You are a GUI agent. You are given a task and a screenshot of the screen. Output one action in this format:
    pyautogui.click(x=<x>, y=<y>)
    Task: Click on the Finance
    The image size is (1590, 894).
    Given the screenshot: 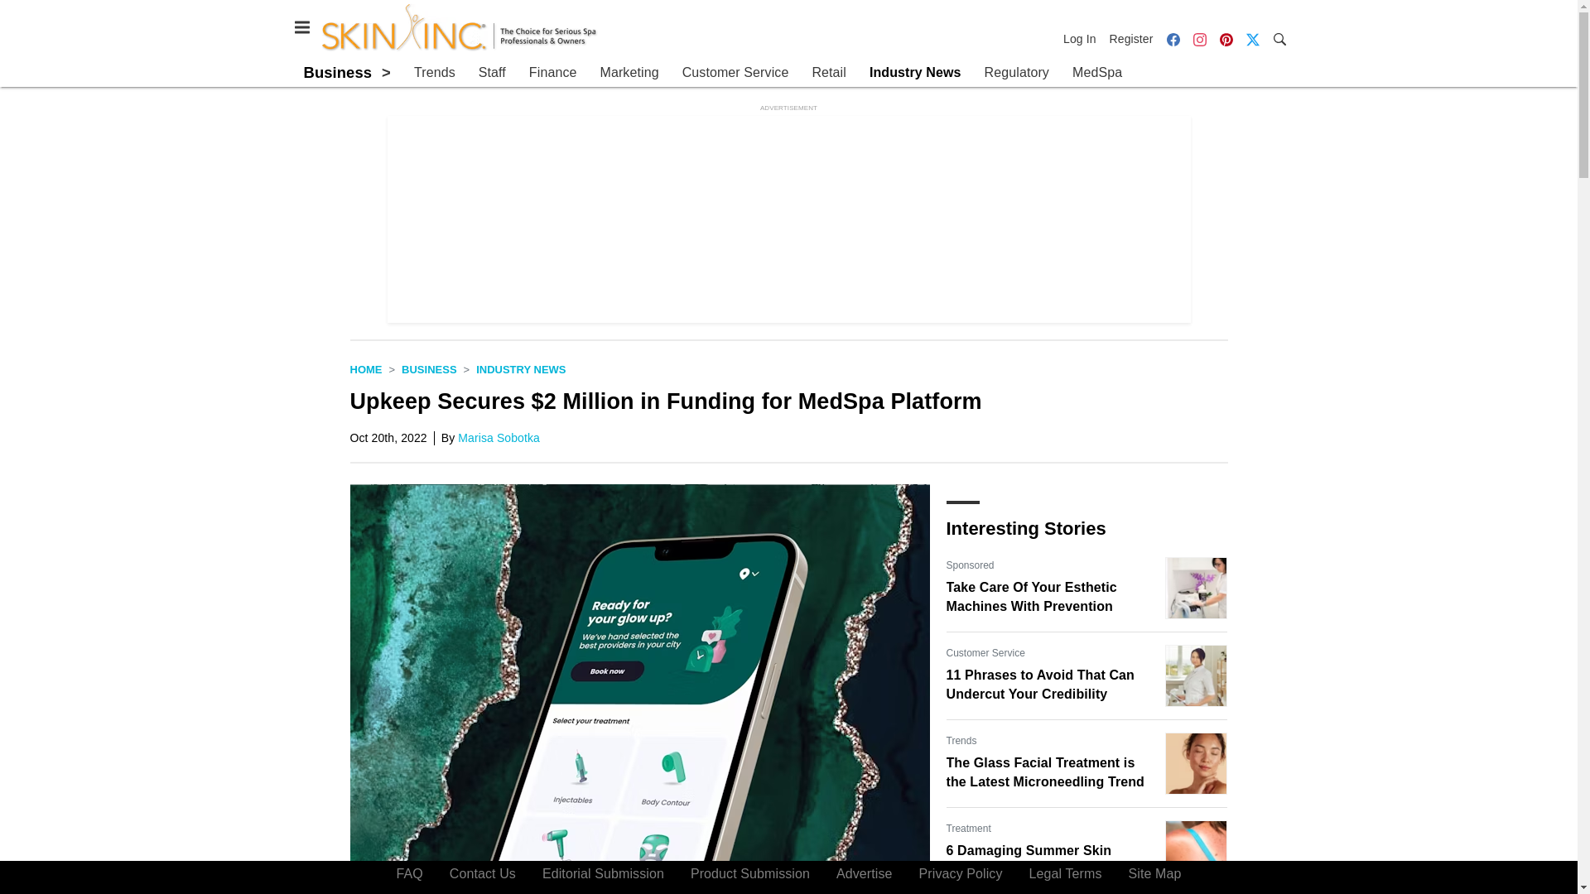 What is the action you would take?
    pyautogui.click(x=553, y=73)
    